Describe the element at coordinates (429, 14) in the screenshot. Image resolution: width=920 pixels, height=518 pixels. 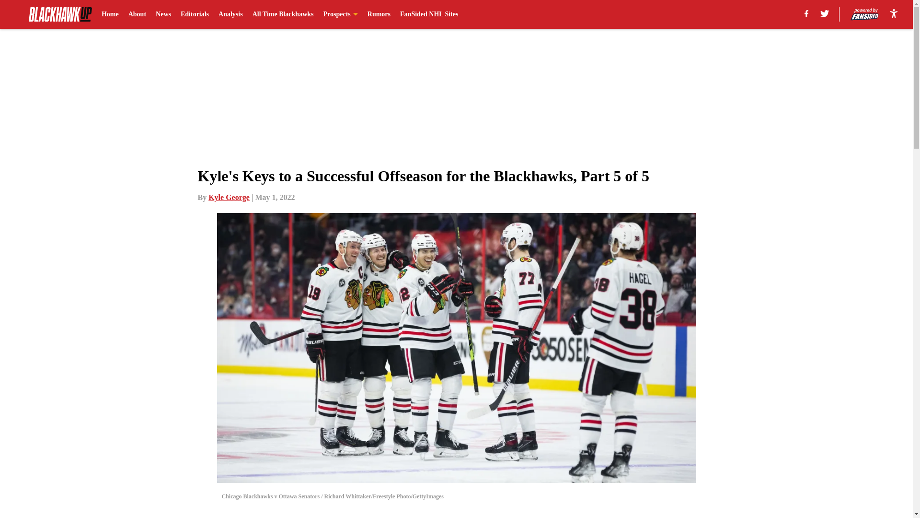
I see `FanSided NHL Sites` at that location.